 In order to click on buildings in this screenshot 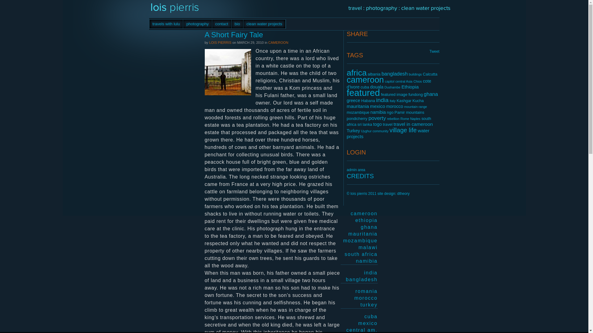, I will do `click(415, 74)`.